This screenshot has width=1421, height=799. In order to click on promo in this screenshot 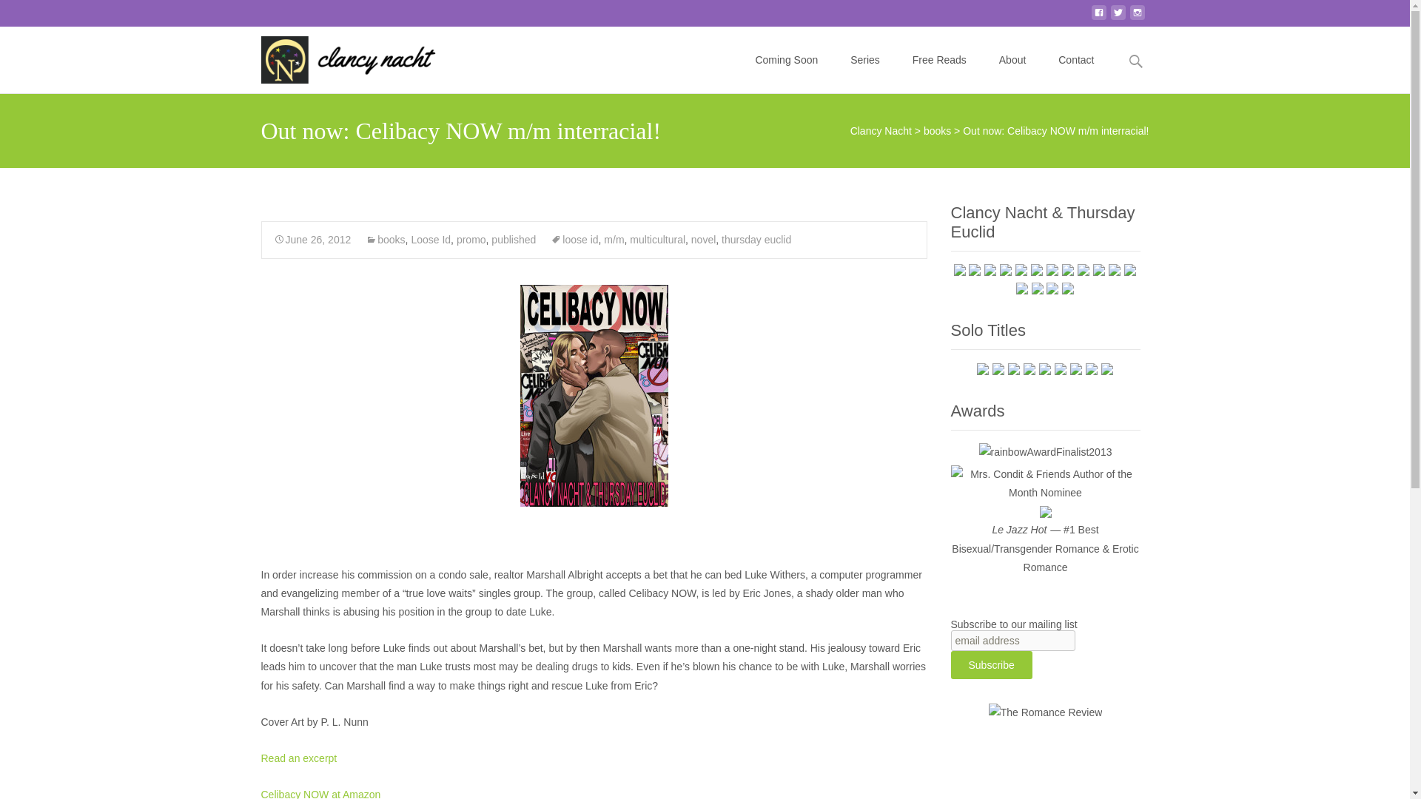, I will do `click(471, 240)`.